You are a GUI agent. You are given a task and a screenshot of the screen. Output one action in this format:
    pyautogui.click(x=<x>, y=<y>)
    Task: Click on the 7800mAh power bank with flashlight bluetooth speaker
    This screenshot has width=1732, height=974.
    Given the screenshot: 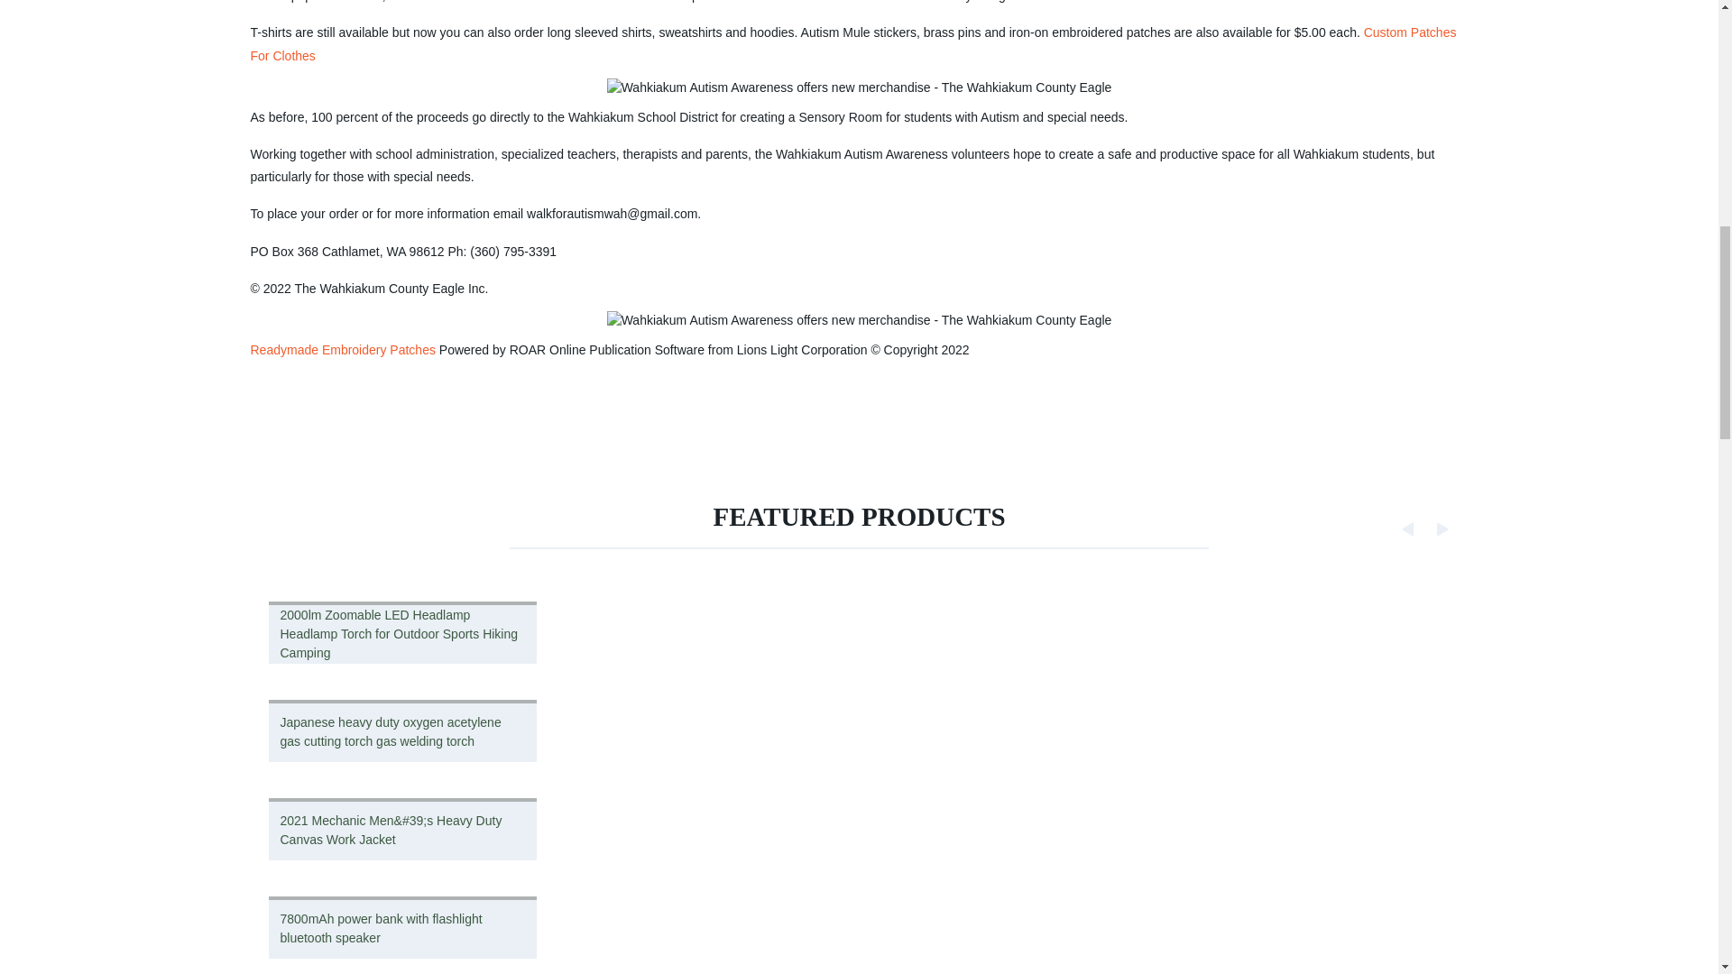 What is the action you would take?
    pyautogui.click(x=403, y=926)
    